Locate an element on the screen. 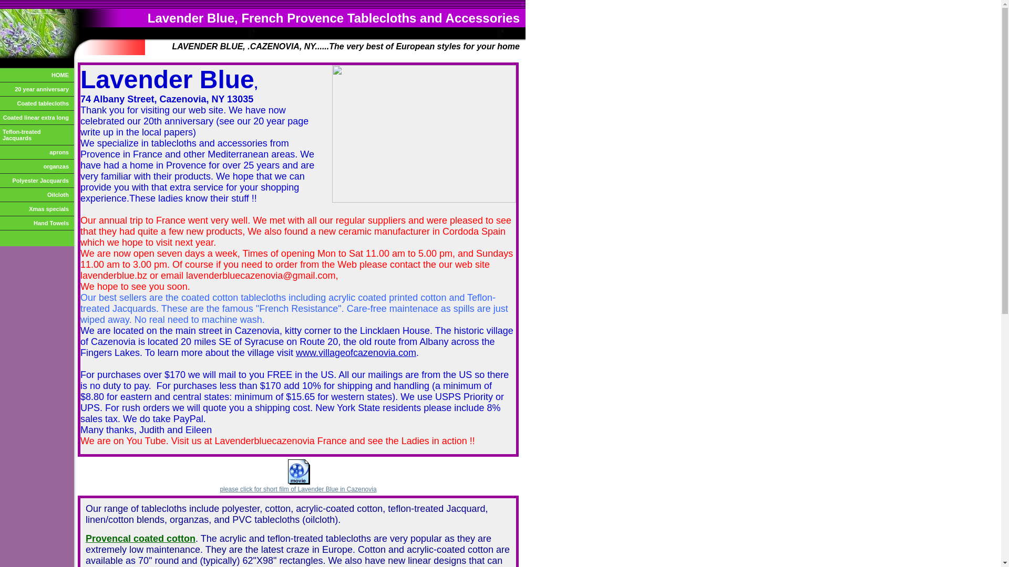 This screenshot has width=1009, height=567. Coated linear extra long is located at coordinates (37, 118).